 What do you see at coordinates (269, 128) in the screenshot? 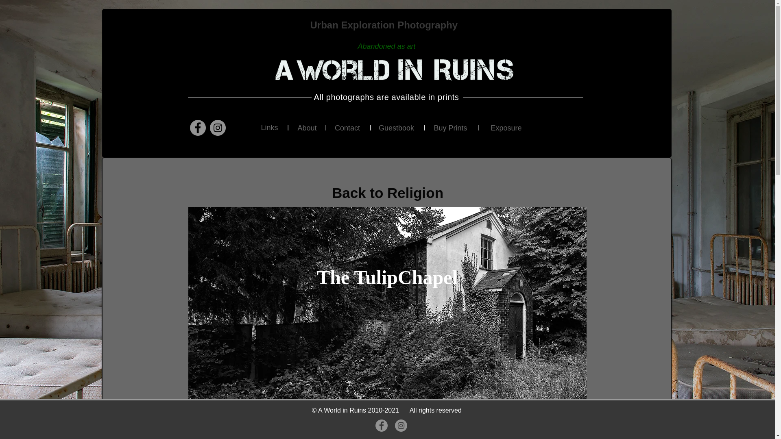
I see `Links` at bounding box center [269, 128].